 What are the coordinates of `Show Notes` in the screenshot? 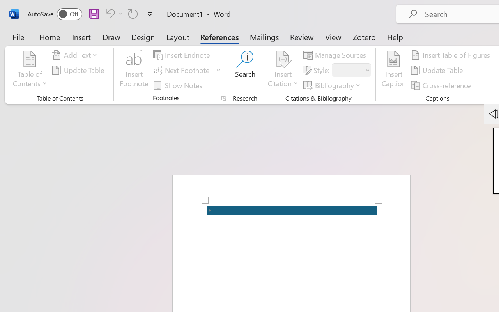 It's located at (179, 85).